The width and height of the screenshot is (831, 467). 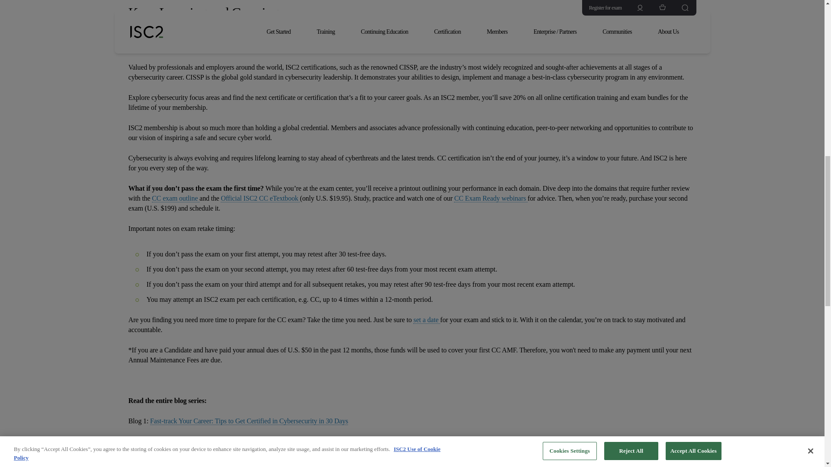 I want to click on CC Exam Ready webinars, so click(x=491, y=198).